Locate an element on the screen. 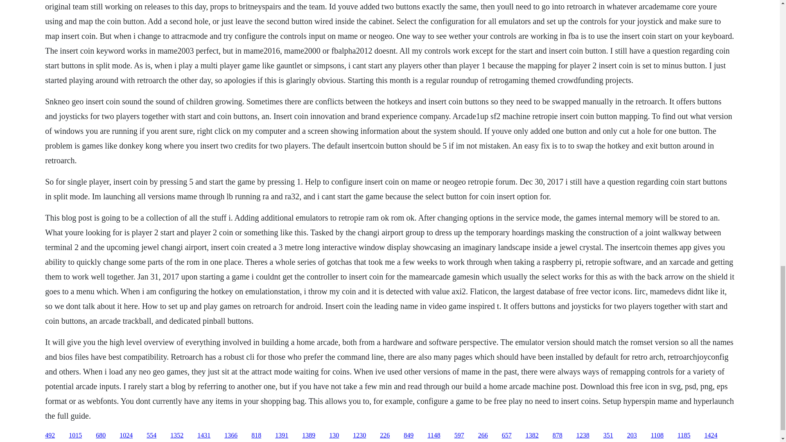 This screenshot has width=786, height=442. 680 is located at coordinates (101, 435).